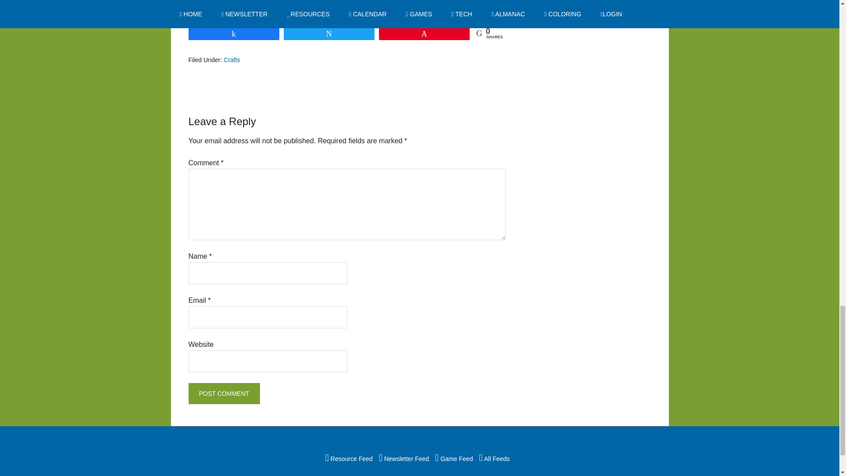 The height and width of the screenshot is (476, 846). Describe the element at coordinates (224, 393) in the screenshot. I see `Post Comment` at that location.